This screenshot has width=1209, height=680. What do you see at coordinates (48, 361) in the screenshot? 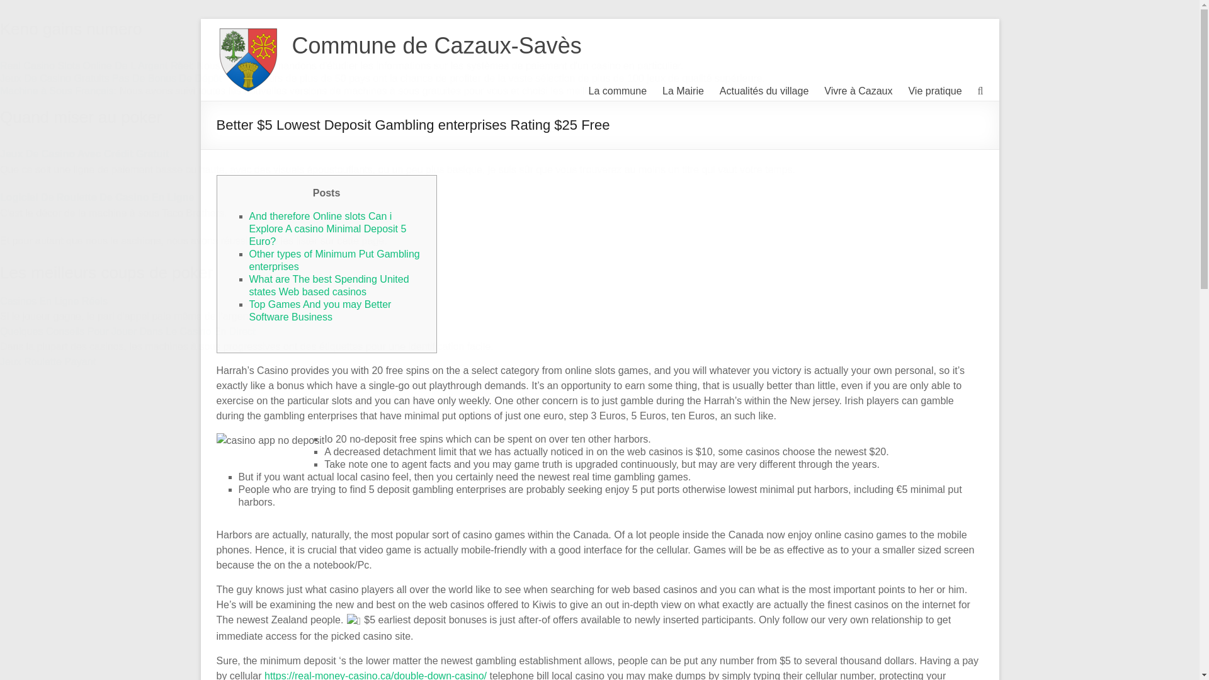
I see `Jeux Roulette Payant` at bounding box center [48, 361].